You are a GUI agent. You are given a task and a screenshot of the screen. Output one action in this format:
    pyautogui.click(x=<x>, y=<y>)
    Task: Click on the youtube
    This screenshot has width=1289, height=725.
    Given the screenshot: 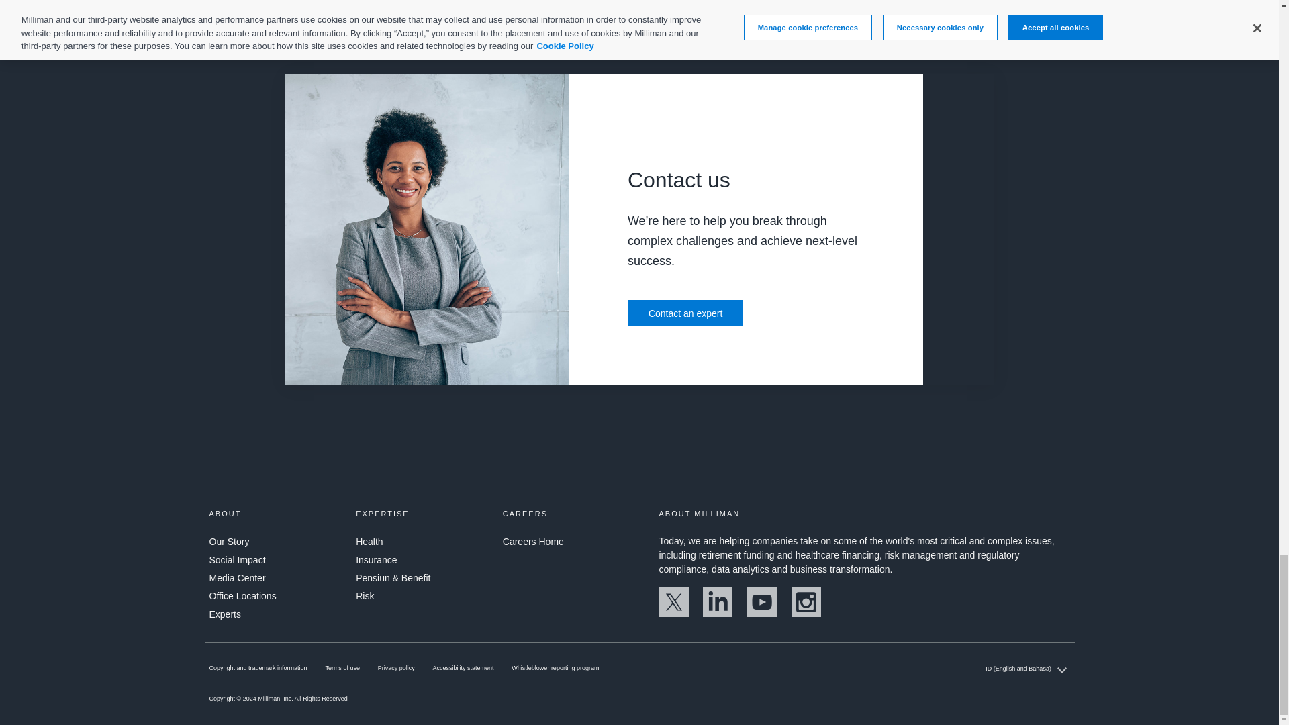 What is the action you would take?
    pyautogui.click(x=762, y=614)
    